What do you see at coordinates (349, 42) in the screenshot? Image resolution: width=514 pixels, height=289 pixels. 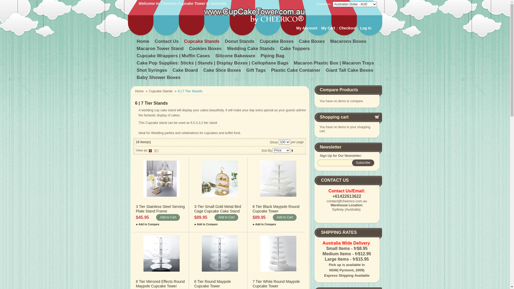 I see `Macarons Boxes` at bounding box center [349, 42].